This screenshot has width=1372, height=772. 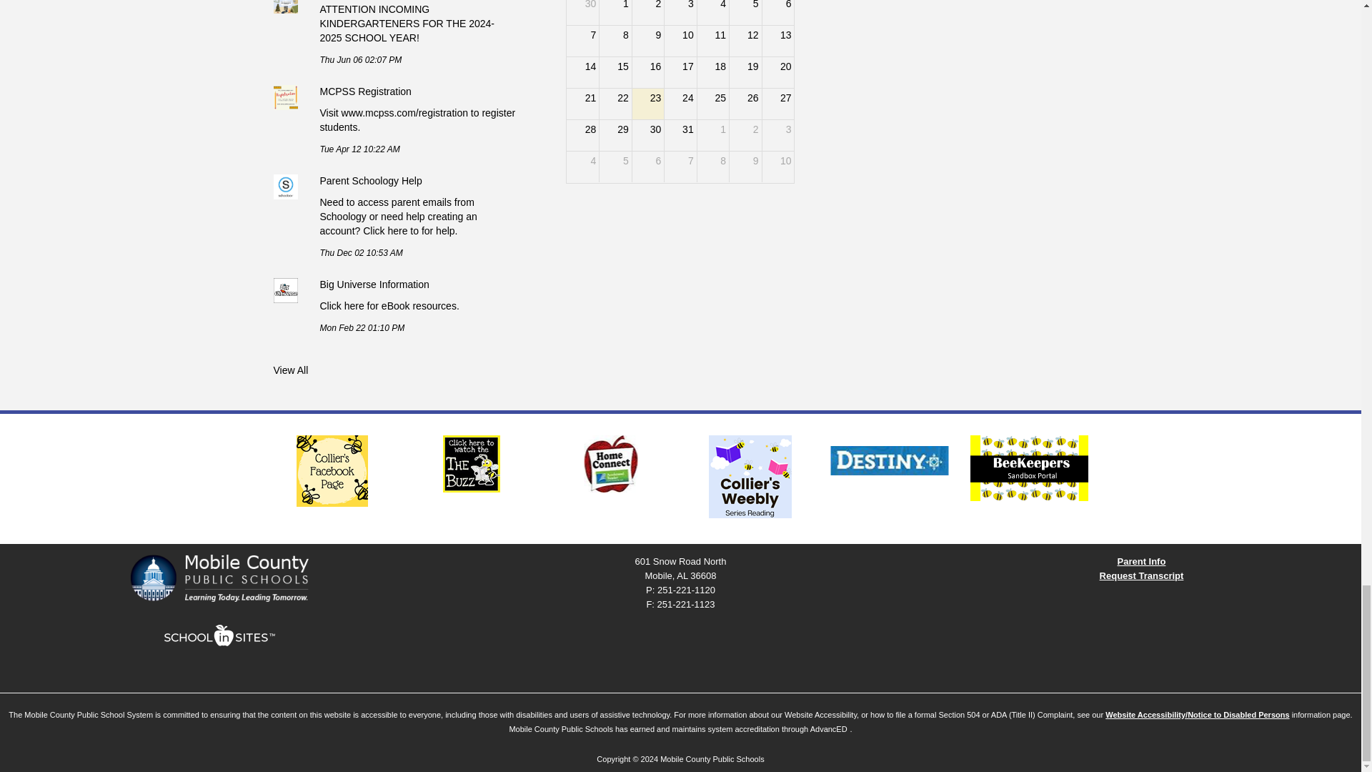 What do you see at coordinates (680, 166) in the screenshot?
I see `7` at bounding box center [680, 166].